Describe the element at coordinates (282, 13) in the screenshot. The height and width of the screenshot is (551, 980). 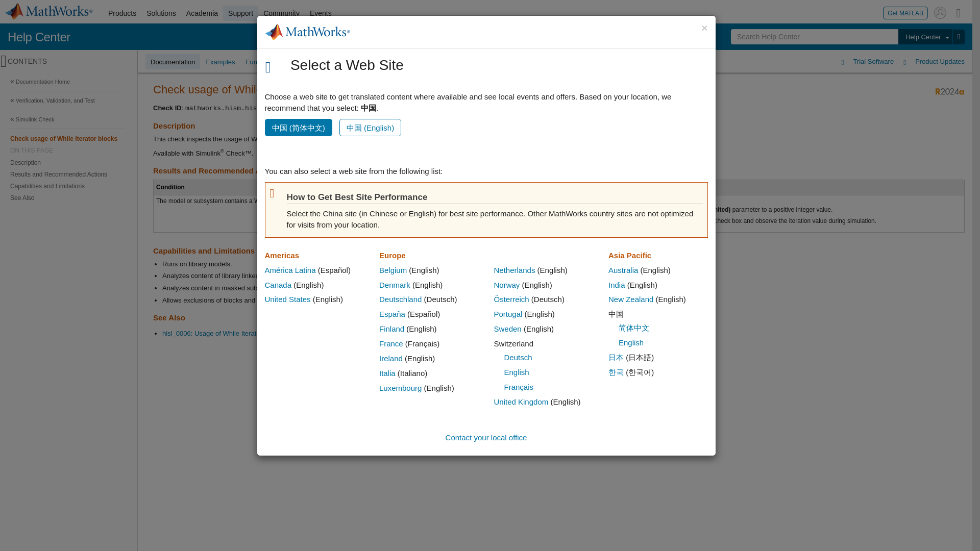
I see `Community` at that location.